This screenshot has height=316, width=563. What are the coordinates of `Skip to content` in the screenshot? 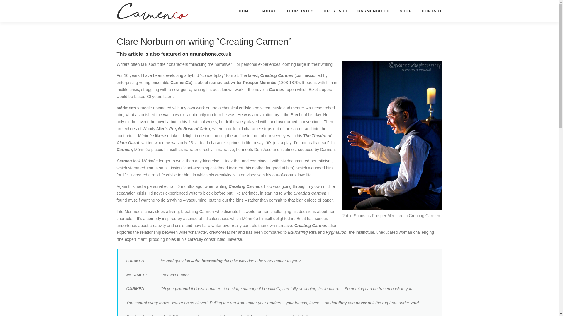 It's located at (13, 4).